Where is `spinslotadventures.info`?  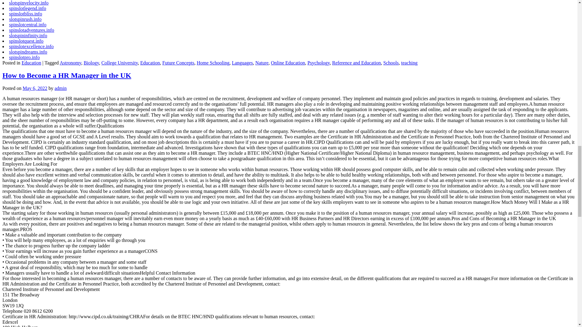 spinslotadventures.info is located at coordinates (32, 30).